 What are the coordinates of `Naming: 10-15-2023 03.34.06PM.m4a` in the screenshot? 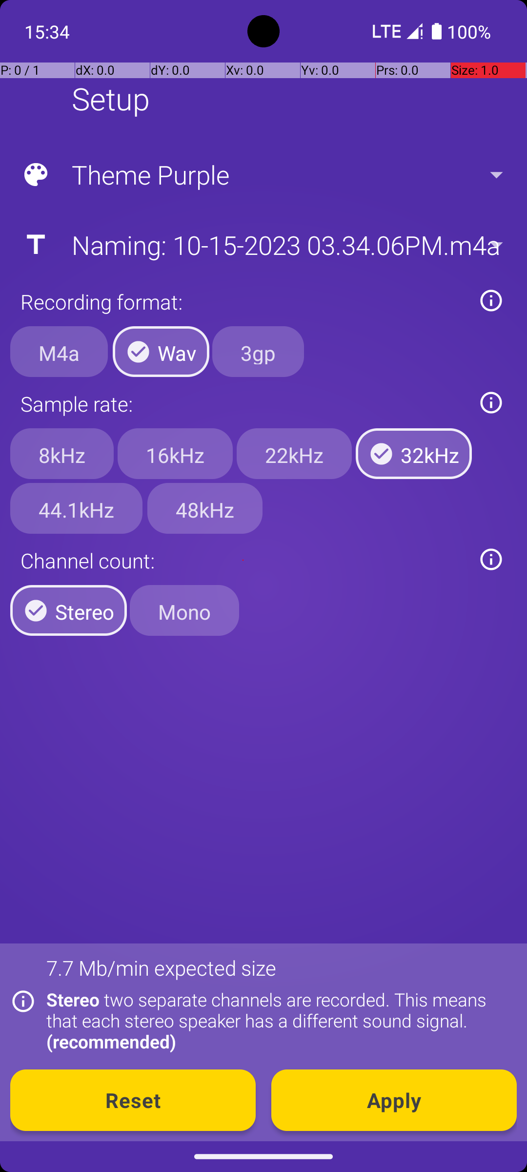 It's located at (263, 245).